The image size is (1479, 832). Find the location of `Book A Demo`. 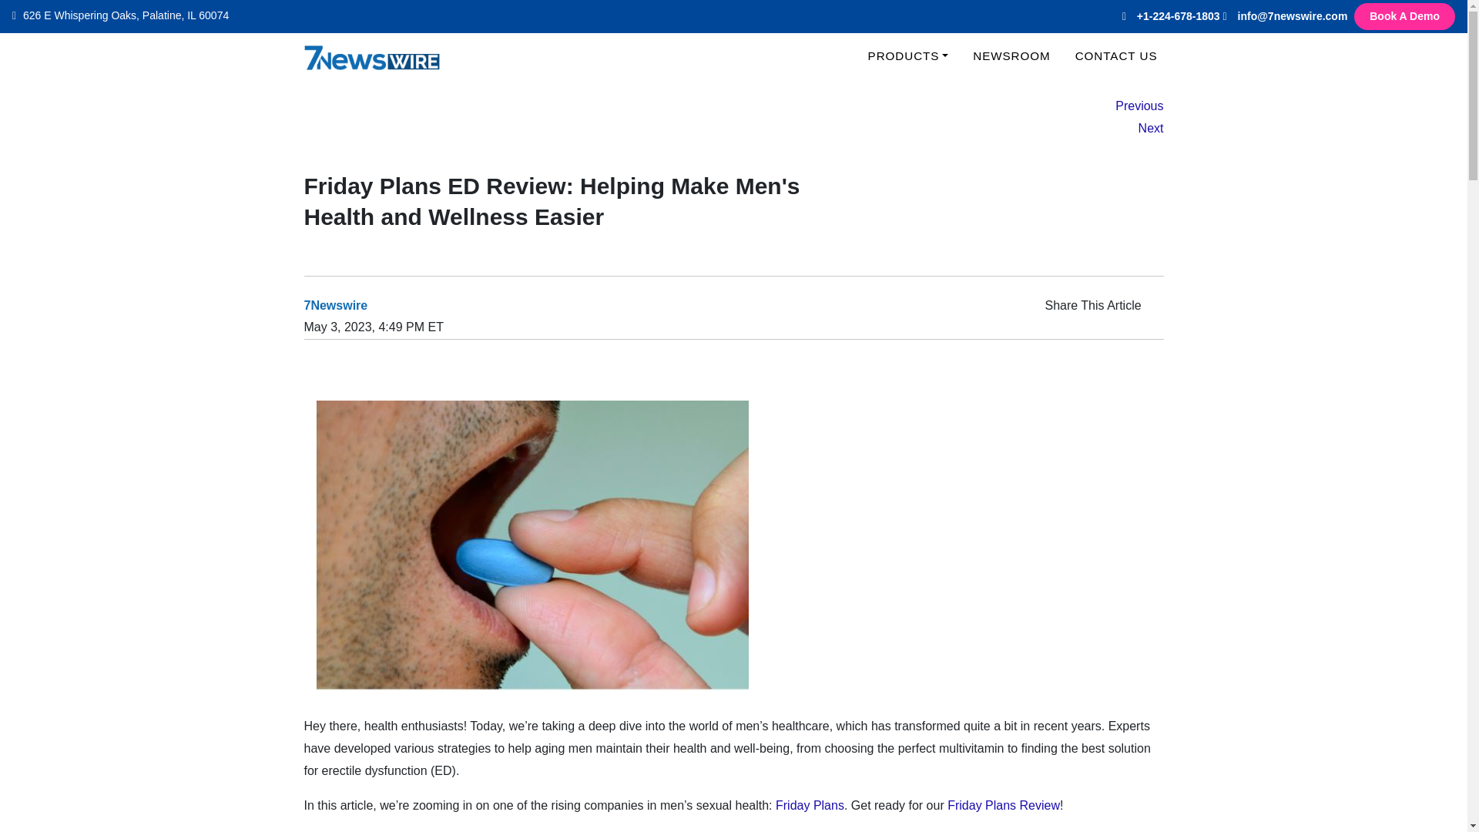

Book A Demo is located at coordinates (1405, 16).